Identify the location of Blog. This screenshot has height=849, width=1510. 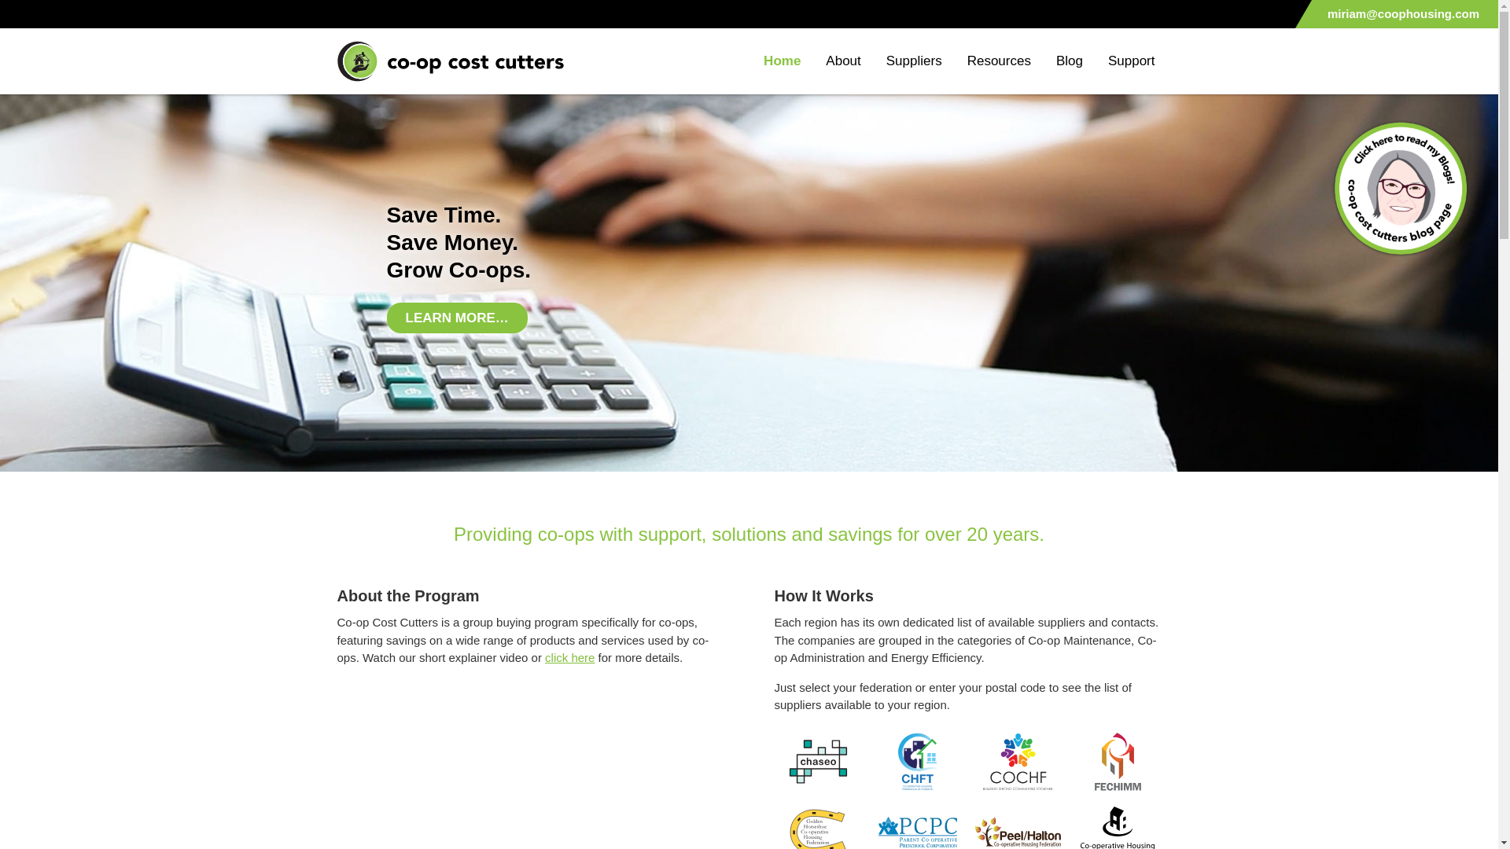
(1069, 61).